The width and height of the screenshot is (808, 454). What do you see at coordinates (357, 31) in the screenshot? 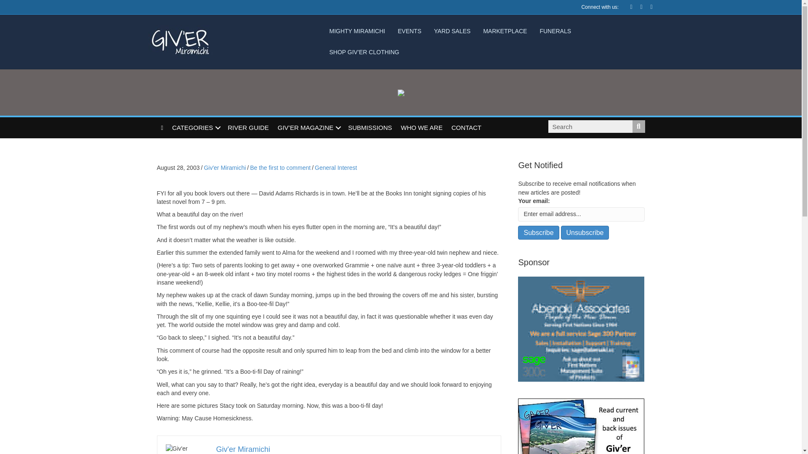
I see `MIGHTY MIRAMICHI` at bounding box center [357, 31].